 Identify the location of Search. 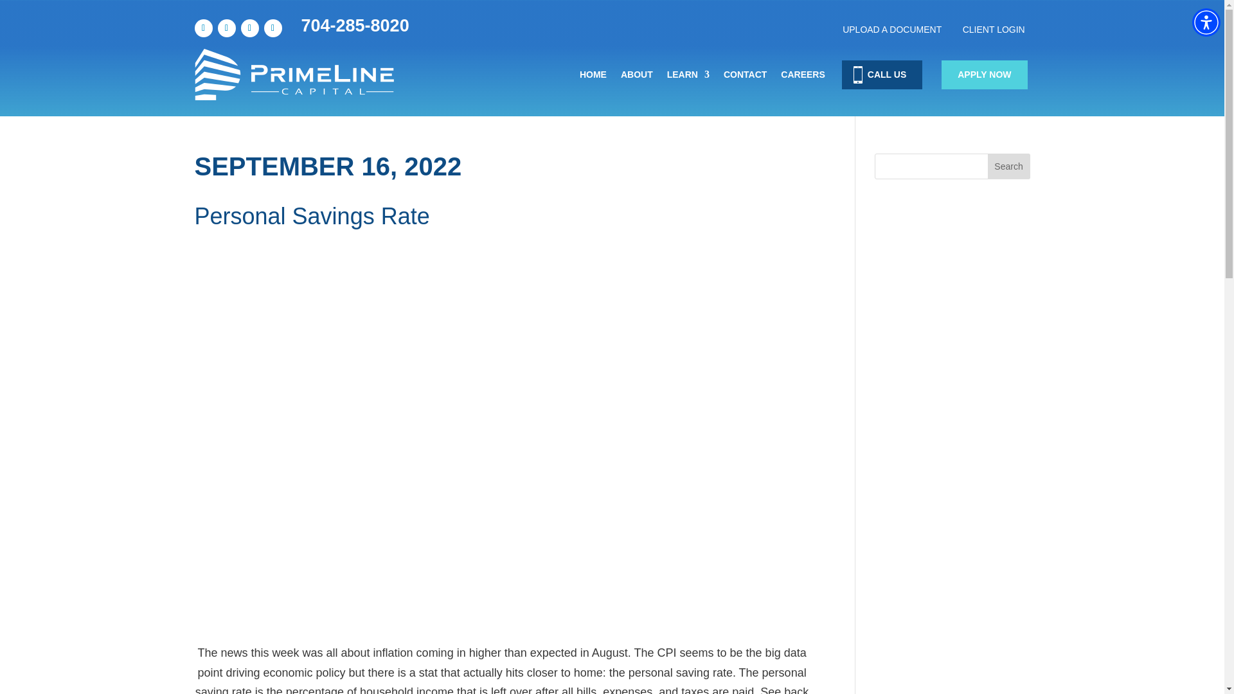
(1009, 166).